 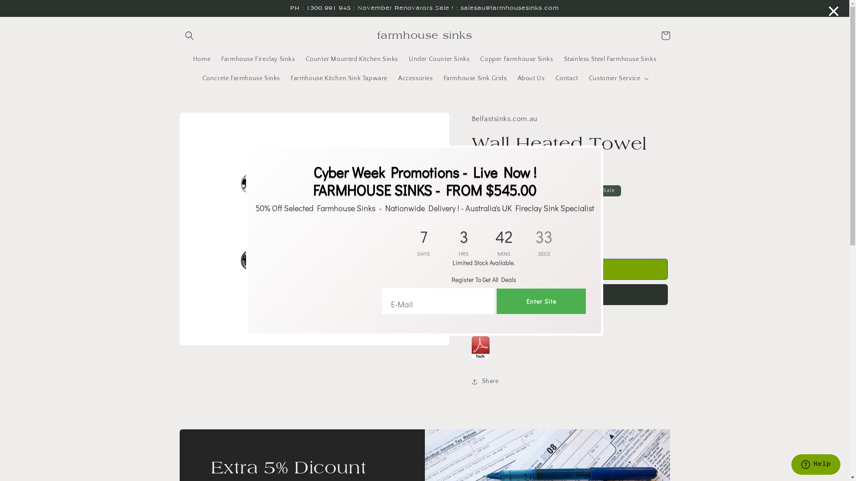 I want to click on Opens a widget where you can chat to one of our agents, so click(x=816, y=465).